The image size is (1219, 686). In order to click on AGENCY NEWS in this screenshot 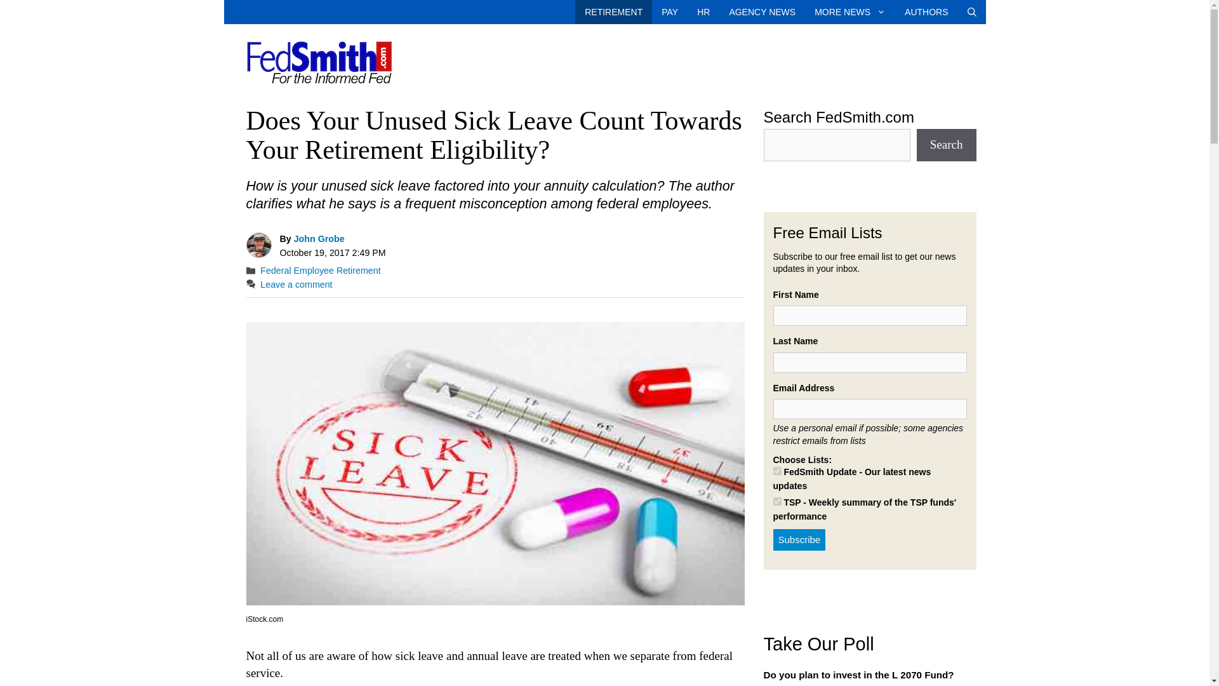, I will do `click(762, 11)`.